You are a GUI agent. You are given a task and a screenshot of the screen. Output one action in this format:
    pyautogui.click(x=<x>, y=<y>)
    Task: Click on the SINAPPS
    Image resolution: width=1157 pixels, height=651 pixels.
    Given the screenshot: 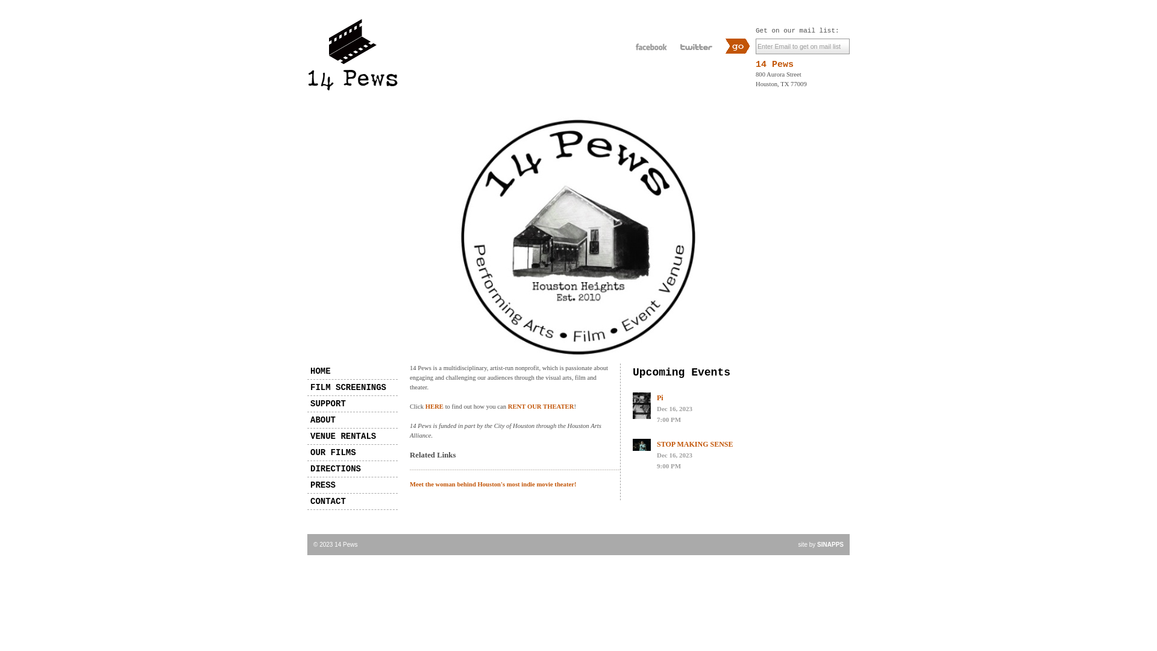 What is the action you would take?
    pyautogui.click(x=830, y=545)
    